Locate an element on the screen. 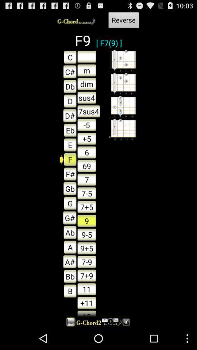 The width and height of the screenshot is (197, 350). click on the button which is next to the c is located at coordinates (87, 70).